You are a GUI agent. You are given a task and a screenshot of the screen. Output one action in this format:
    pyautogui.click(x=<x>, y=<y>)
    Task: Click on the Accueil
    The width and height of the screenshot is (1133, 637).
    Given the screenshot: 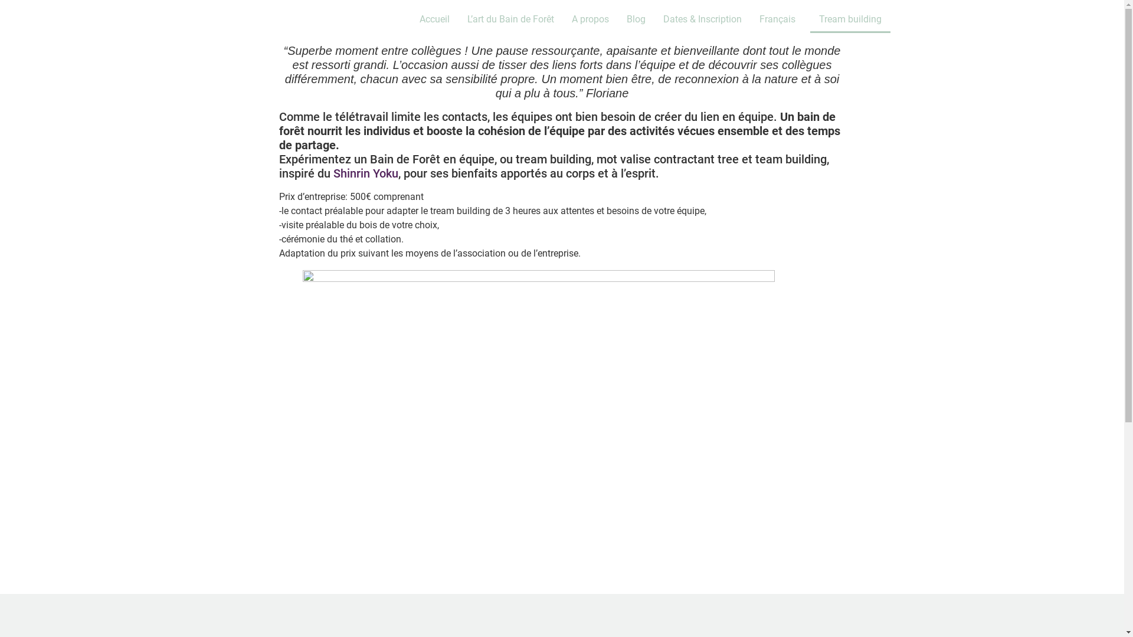 What is the action you would take?
    pyautogui.click(x=434, y=19)
    